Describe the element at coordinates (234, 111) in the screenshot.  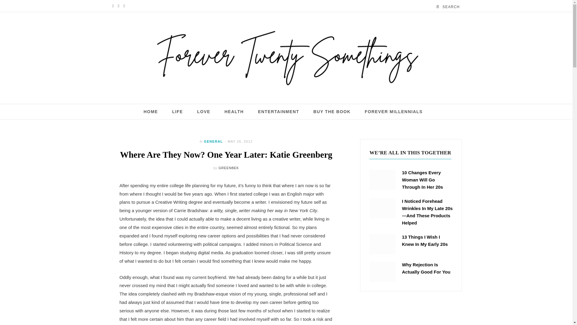
I see `HEALTH` at that location.